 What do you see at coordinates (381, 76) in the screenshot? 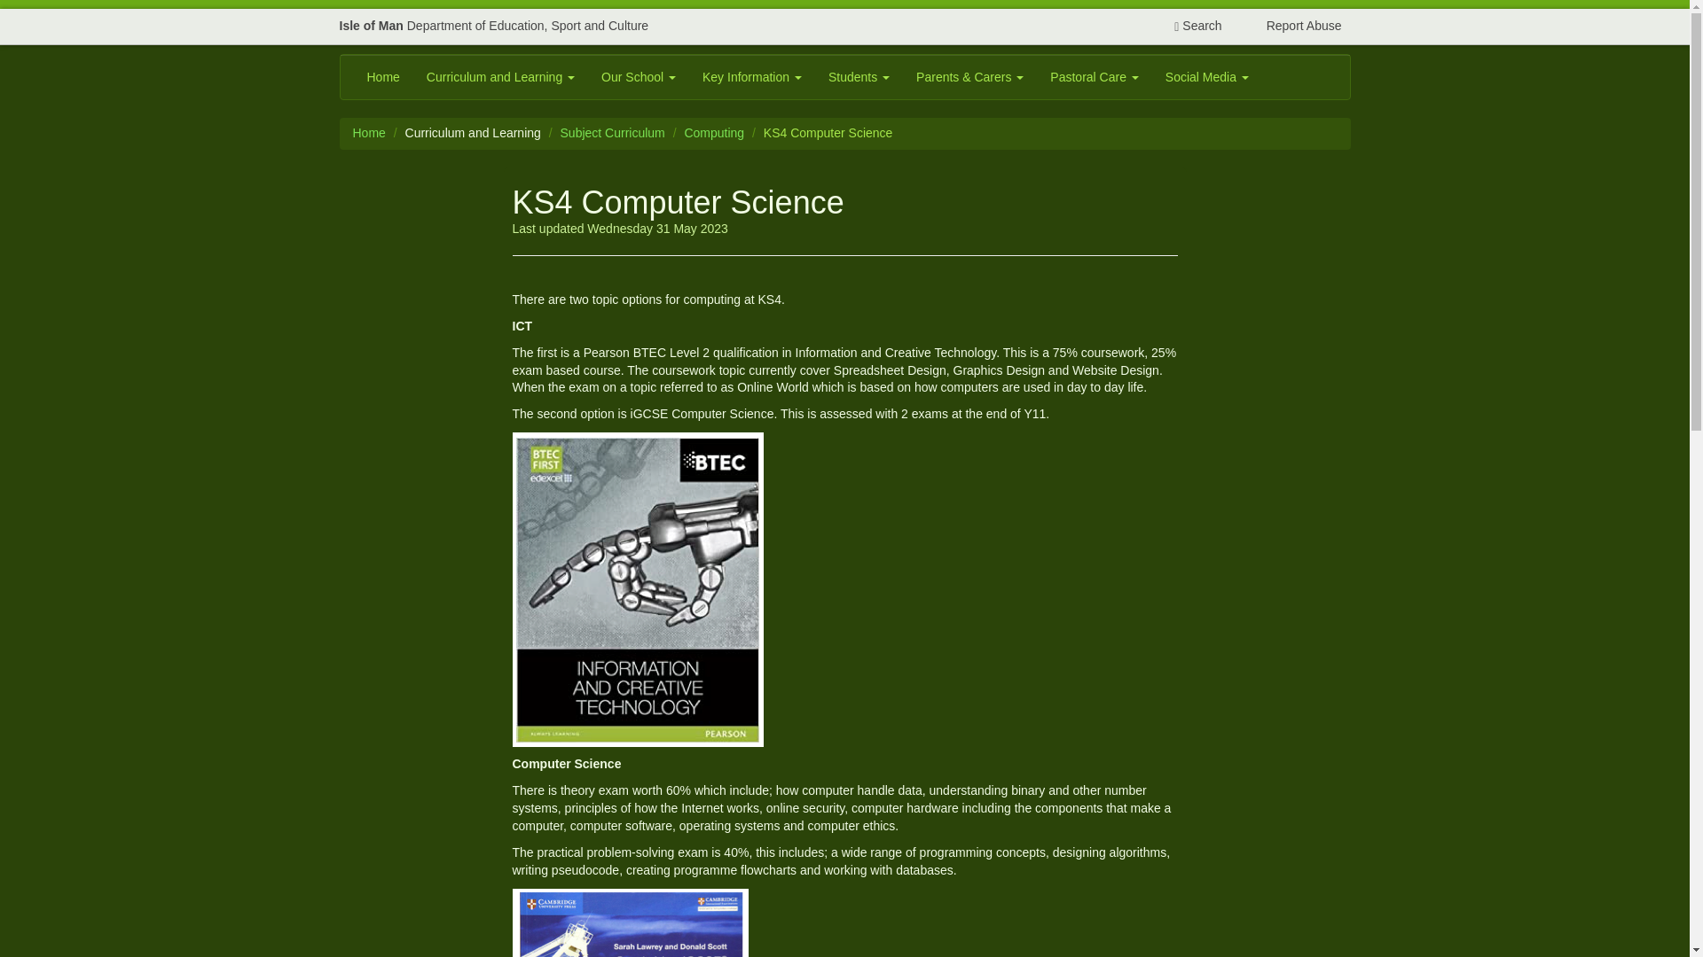
I see `Home` at bounding box center [381, 76].